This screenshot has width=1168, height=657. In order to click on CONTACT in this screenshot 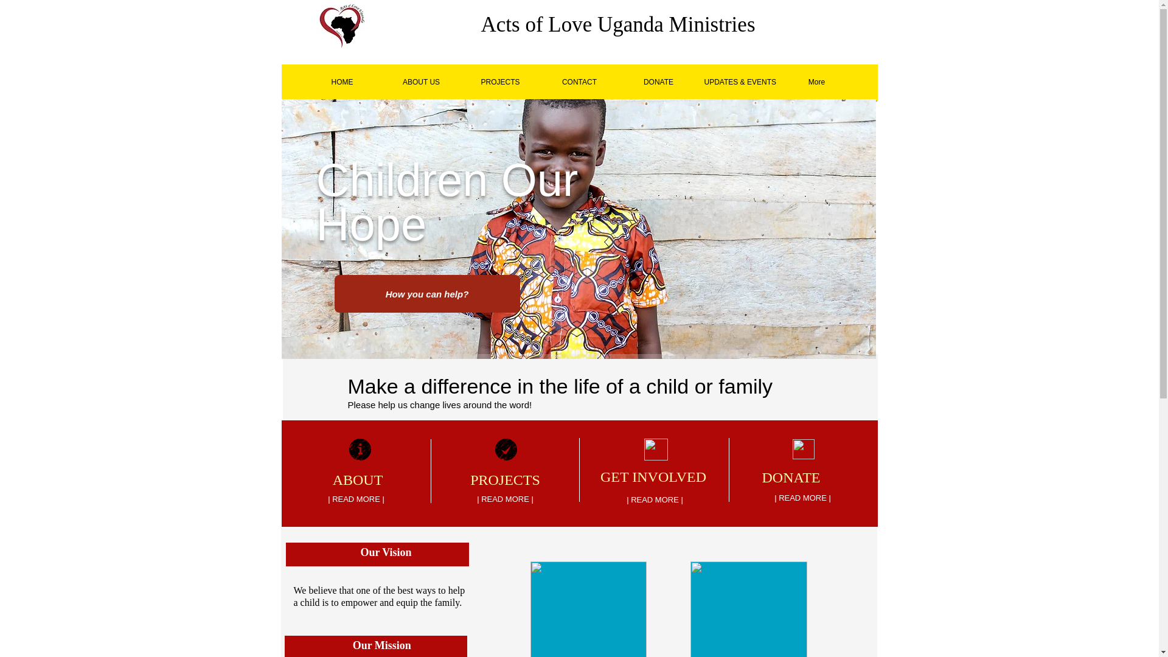, I will do `click(579, 82)`.